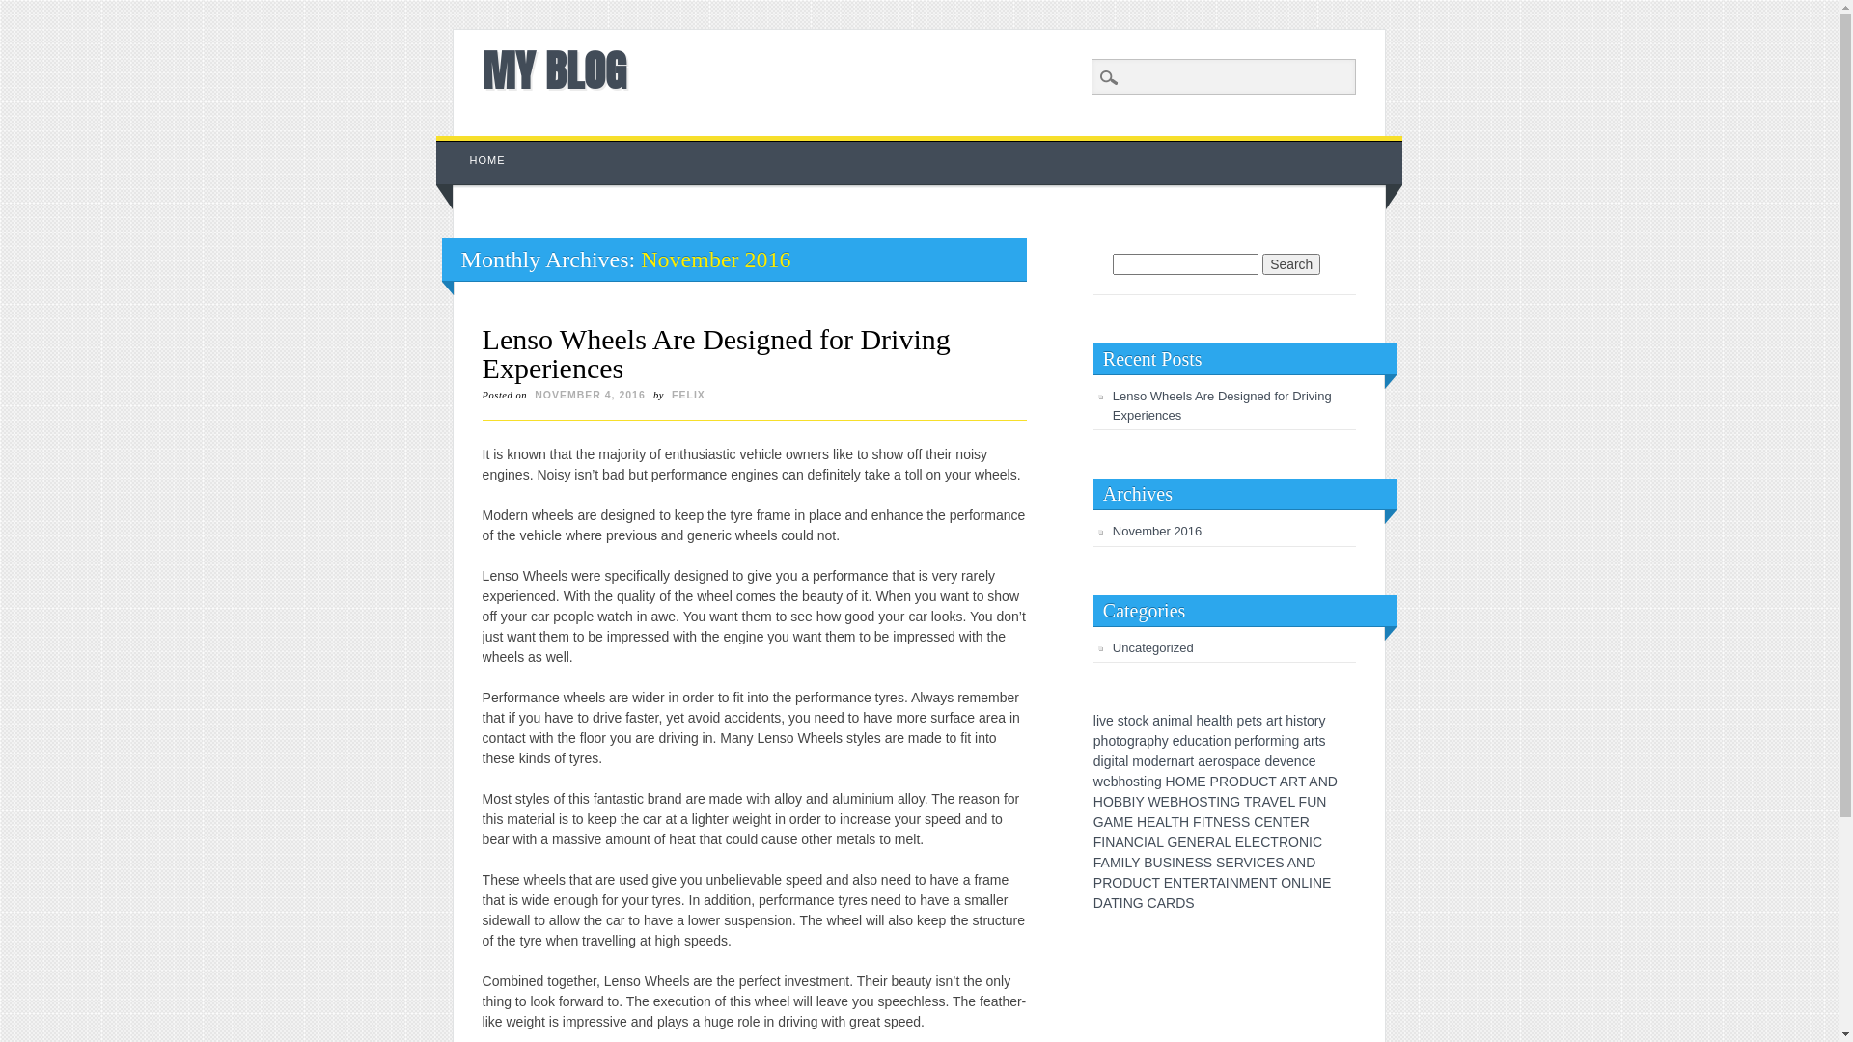 The height and width of the screenshot is (1042, 1853). I want to click on d, so click(1183, 741).